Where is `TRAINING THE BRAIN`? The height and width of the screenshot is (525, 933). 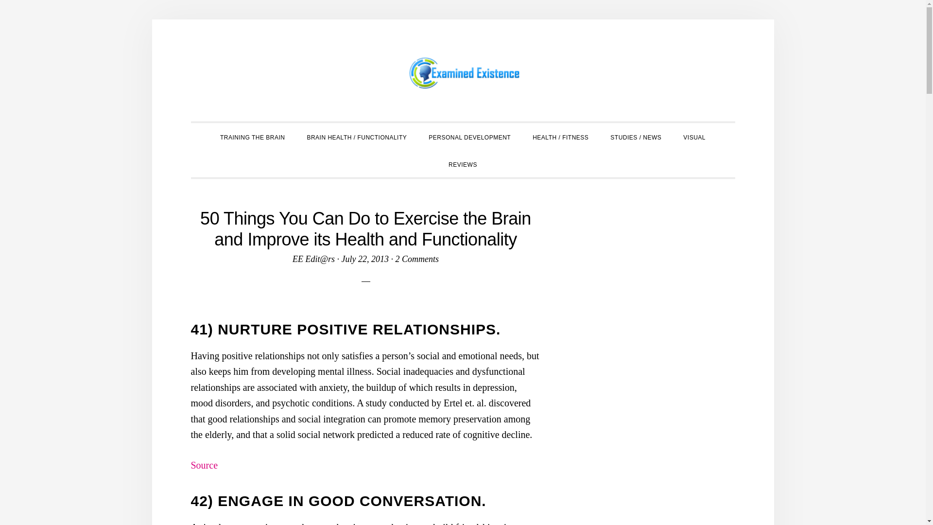 TRAINING THE BRAIN is located at coordinates (253, 136).